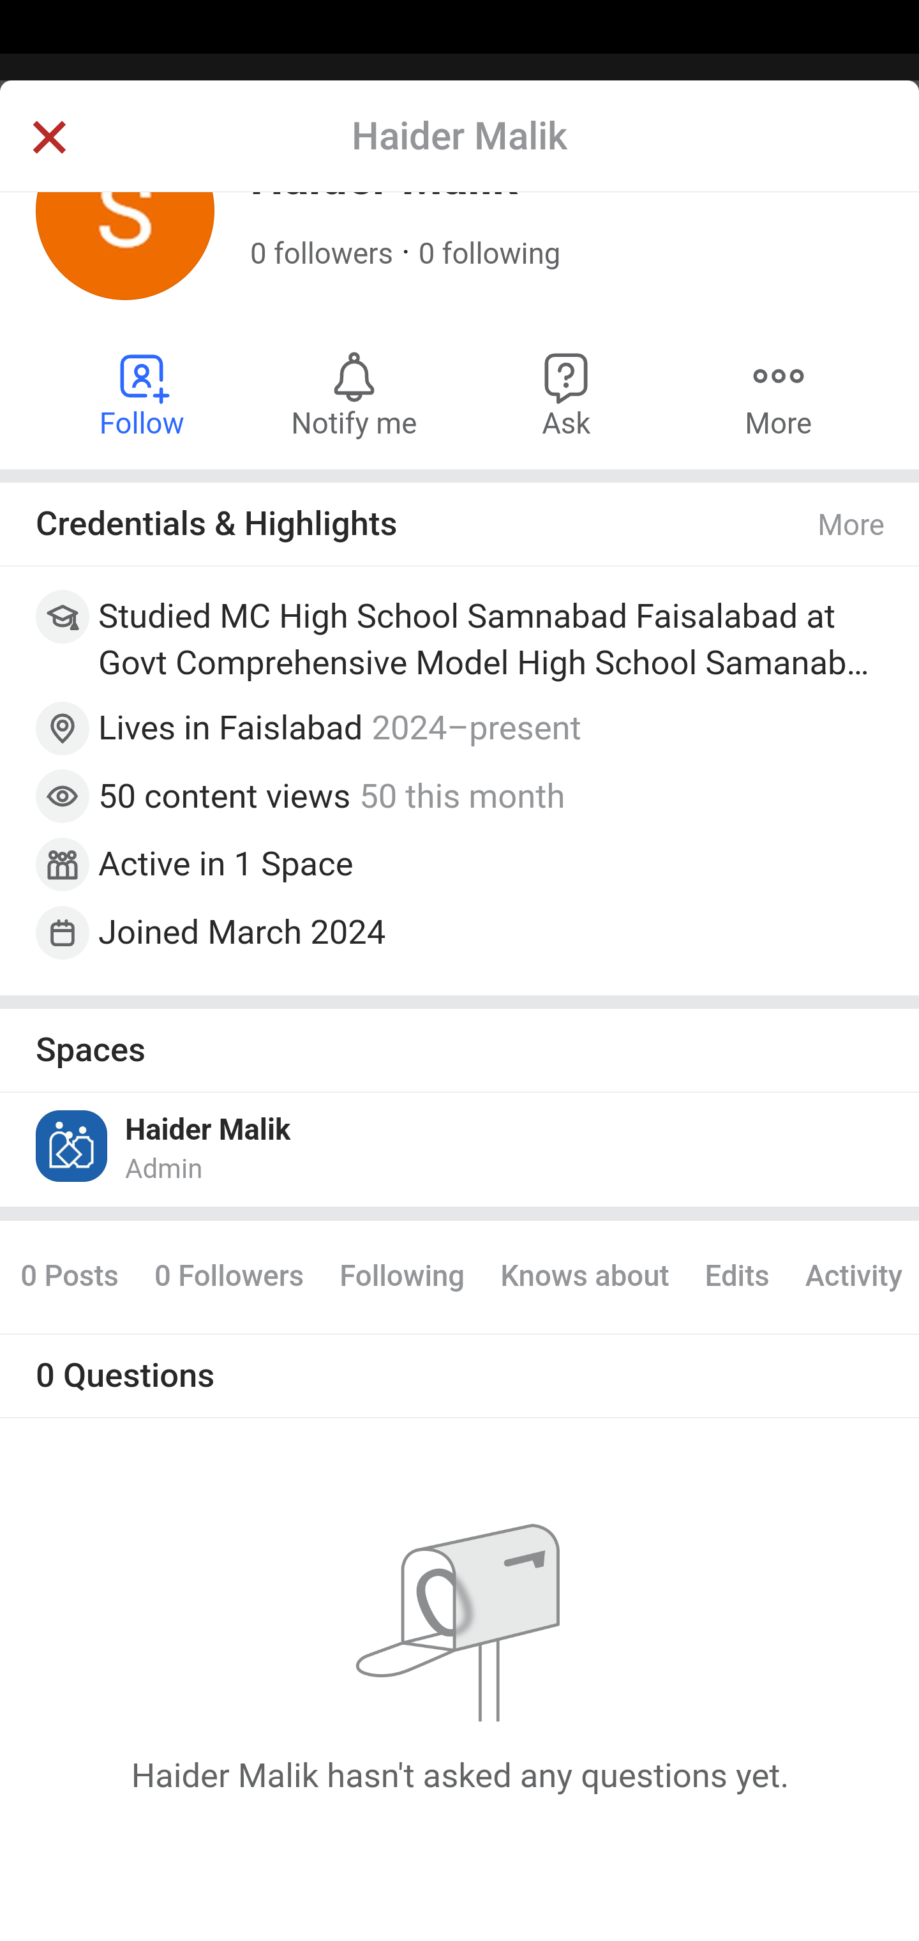 The height and width of the screenshot is (1941, 919). What do you see at coordinates (567, 395) in the screenshot?
I see `Ask` at bounding box center [567, 395].